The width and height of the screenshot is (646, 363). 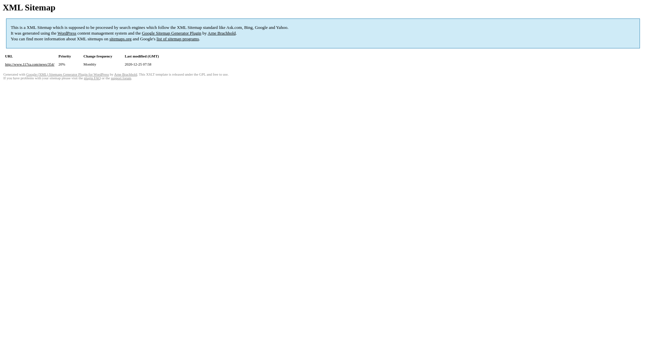 I want to click on support forum, so click(x=121, y=78).